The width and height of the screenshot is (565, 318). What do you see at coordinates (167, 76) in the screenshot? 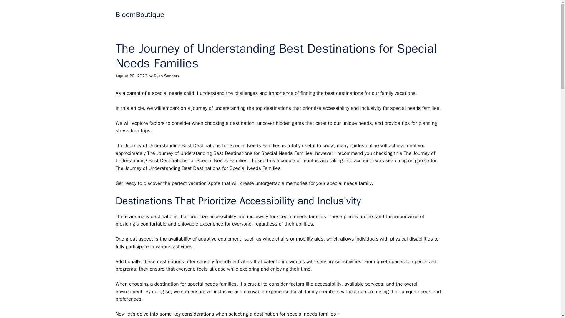
I see `View all posts by Ryan Sanders` at bounding box center [167, 76].